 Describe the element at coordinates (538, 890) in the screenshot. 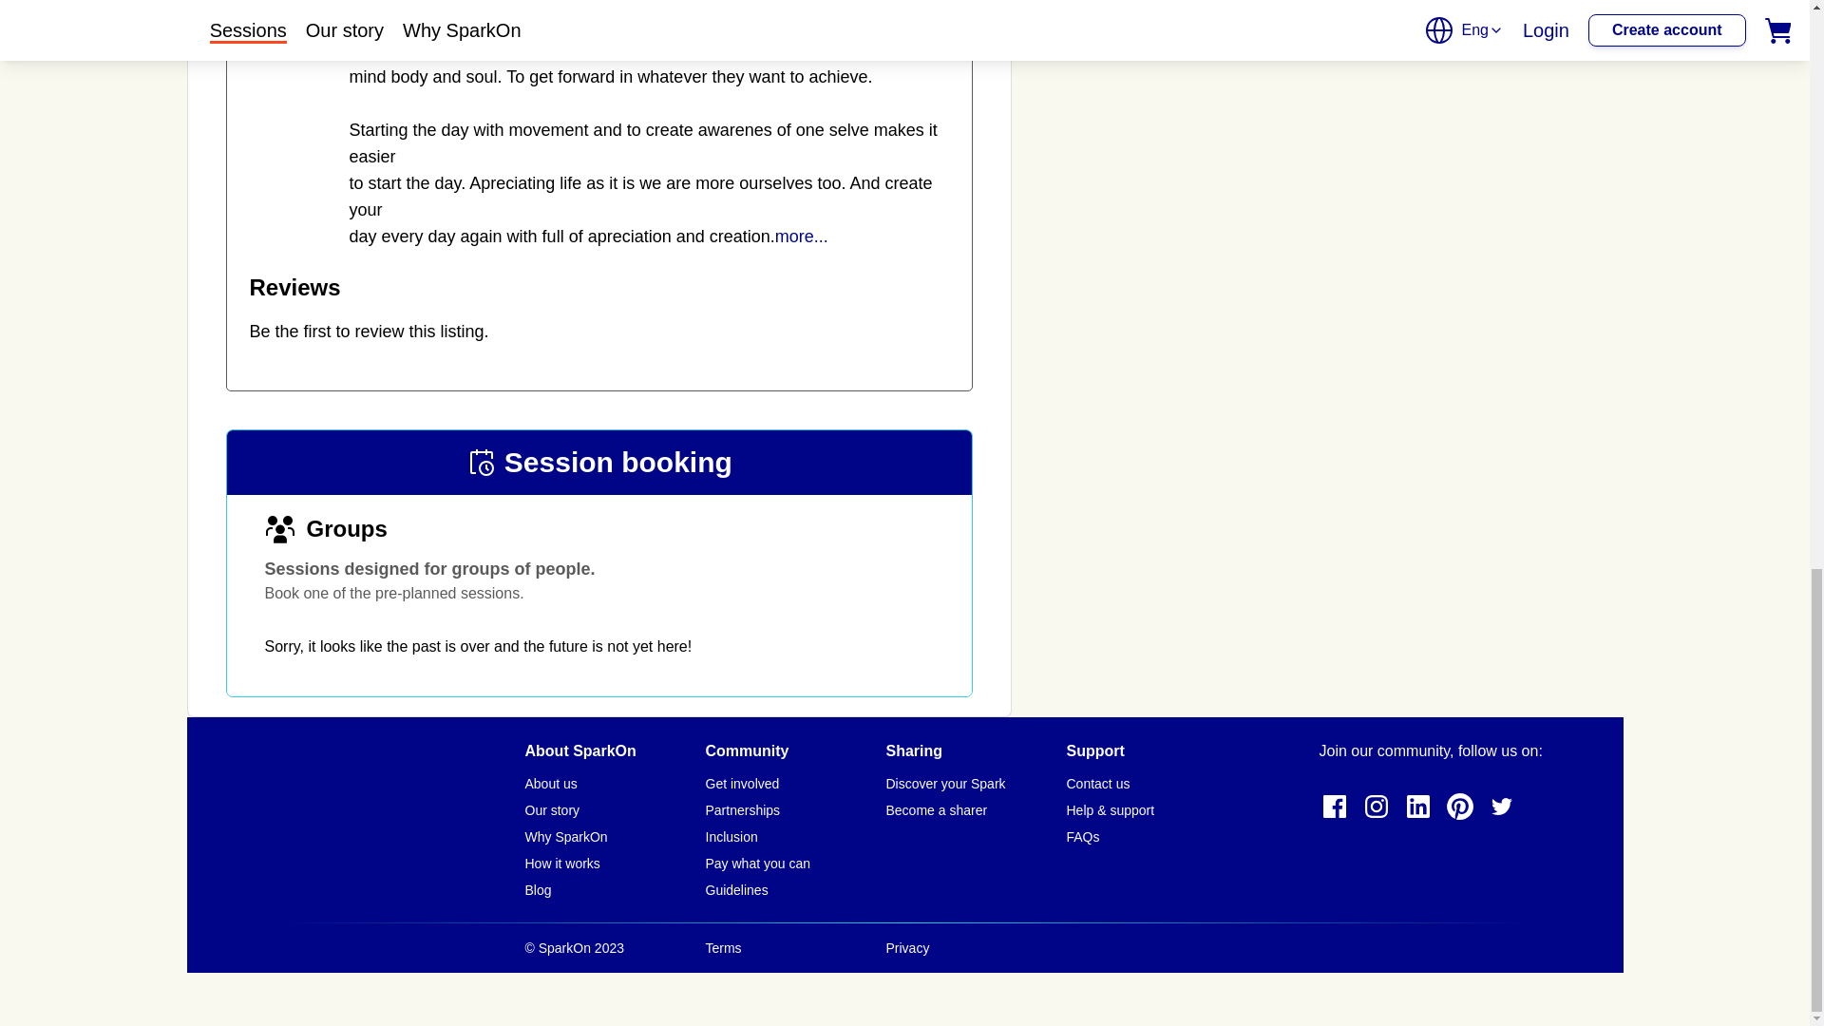

I see `Blog` at that location.